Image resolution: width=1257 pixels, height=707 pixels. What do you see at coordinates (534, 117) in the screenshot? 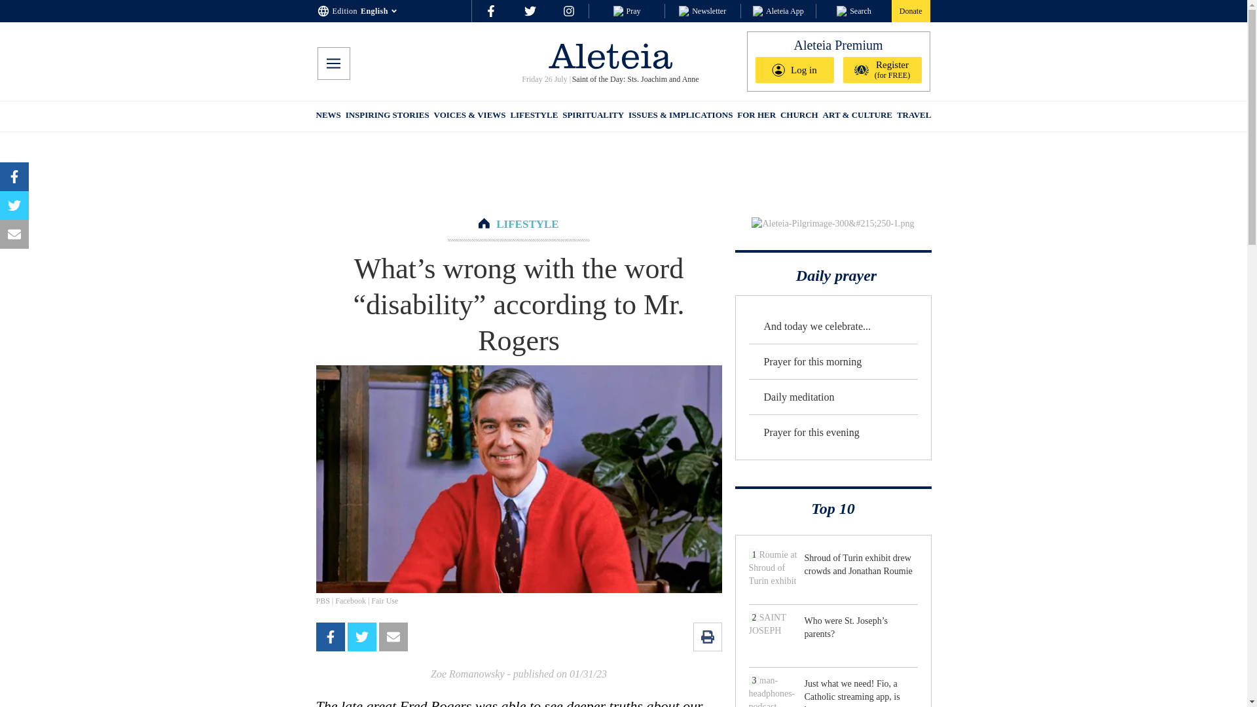
I see `LIFESTYLE` at bounding box center [534, 117].